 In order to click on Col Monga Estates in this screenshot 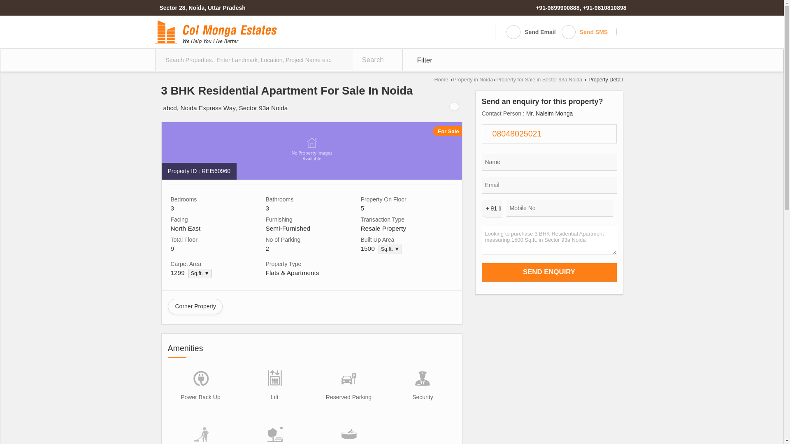, I will do `click(216, 32)`.